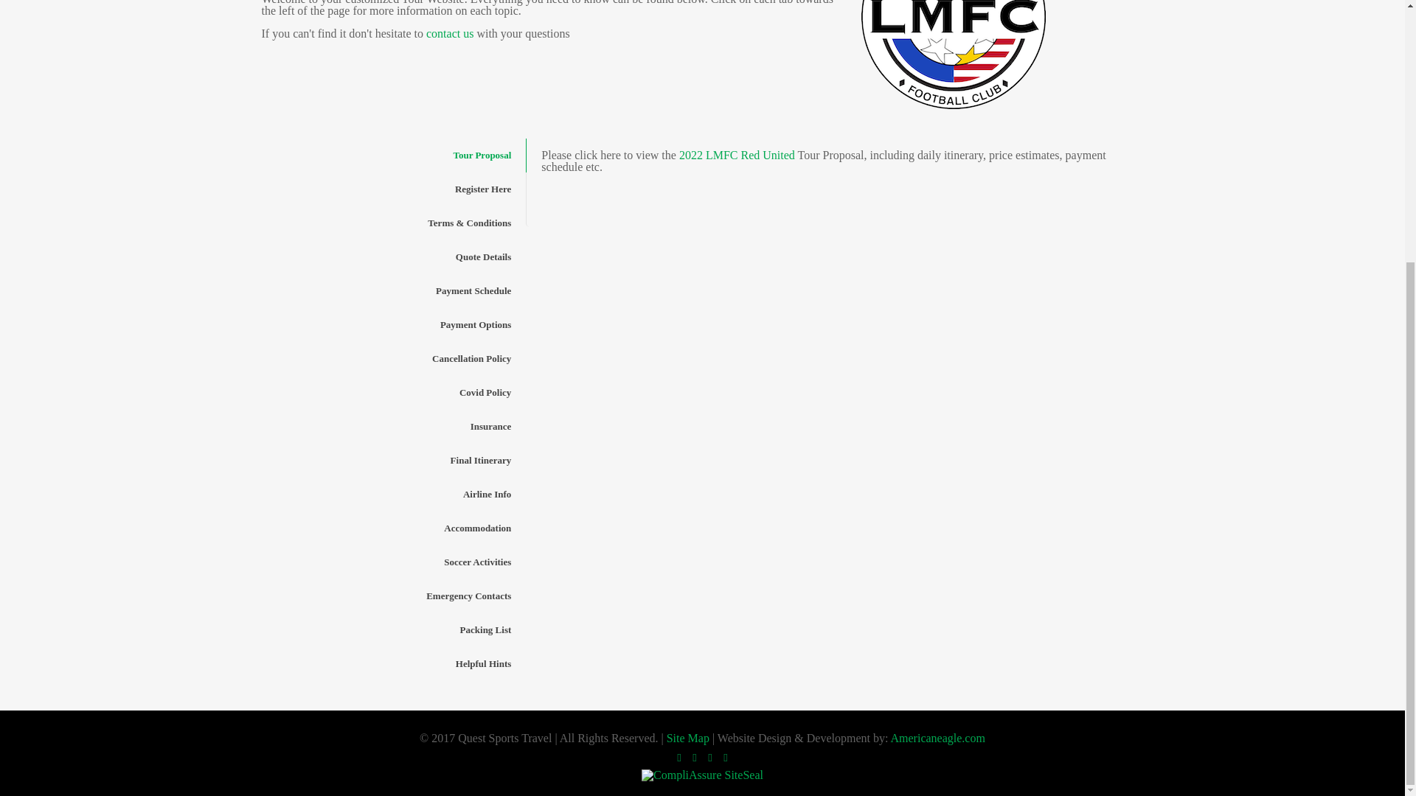 The image size is (1416, 796). I want to click on Payment Options, so click(392, 324).